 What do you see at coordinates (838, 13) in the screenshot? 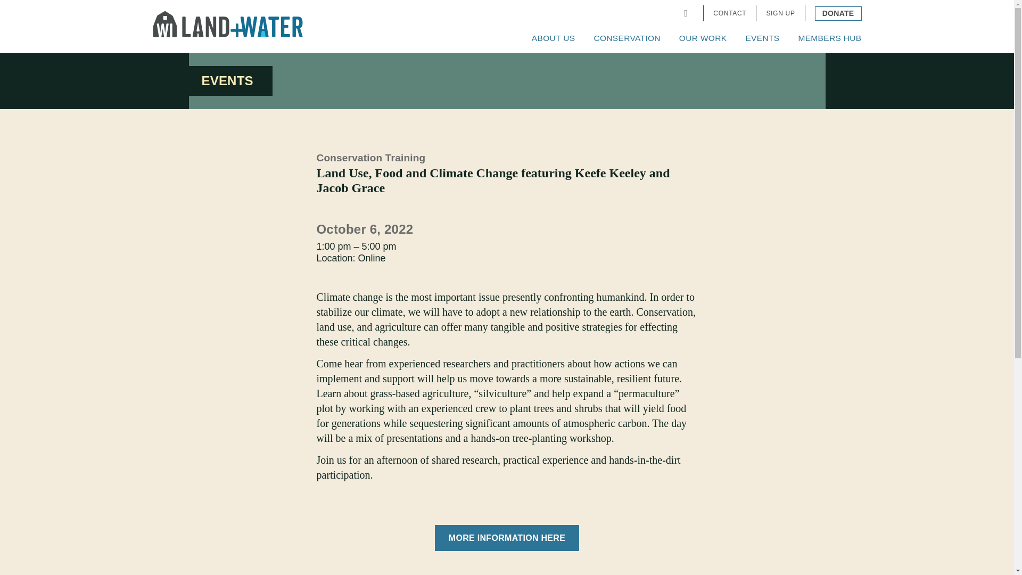
I see `DONATE` at bounding box center [838, 13].